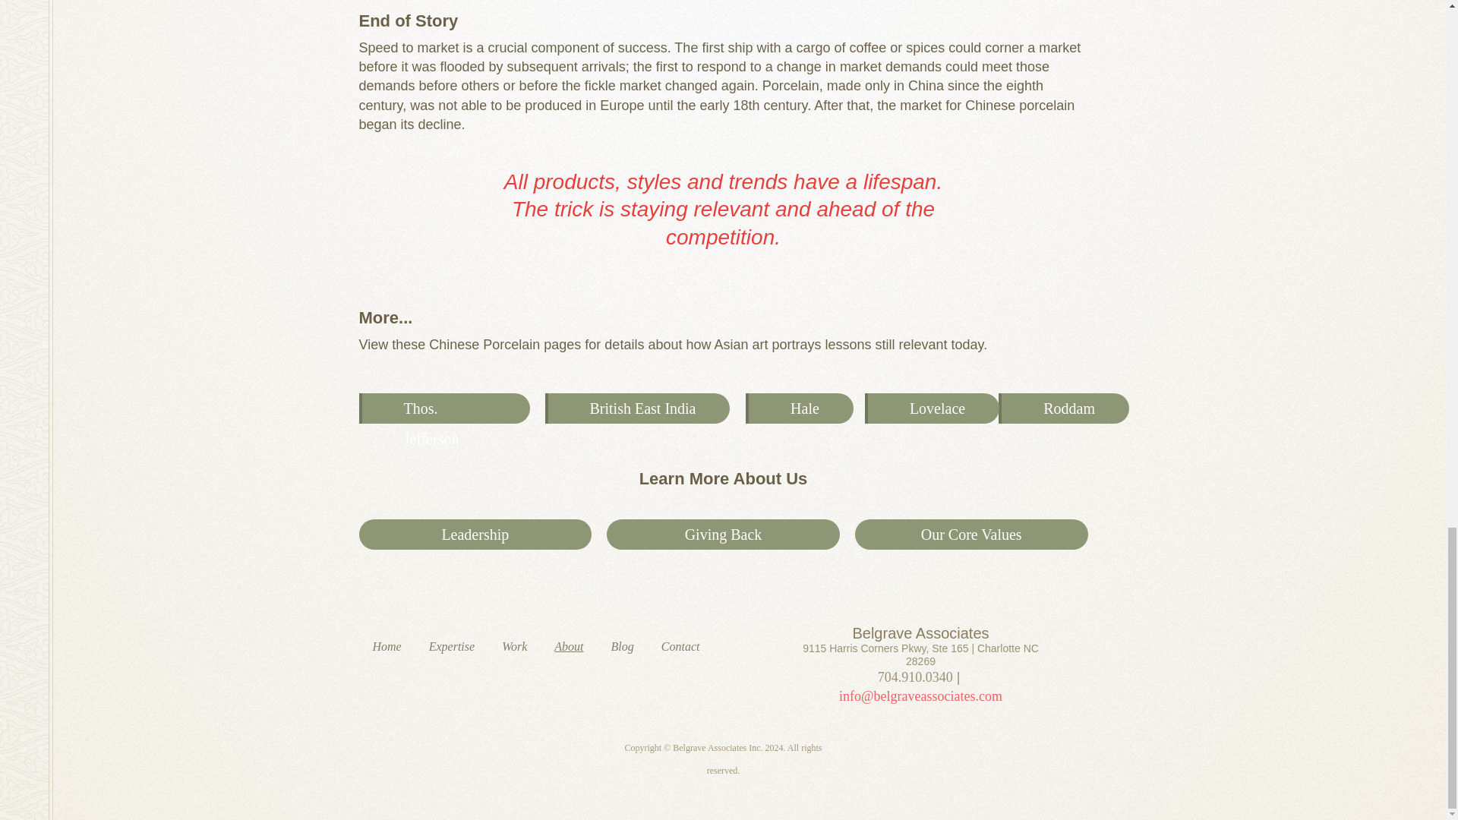 The height and width of the screenshot is (820, 1458). What do you see at coordinates (515, 647) in the screenshot?
I see `Work` at bounding box center [515, 647].